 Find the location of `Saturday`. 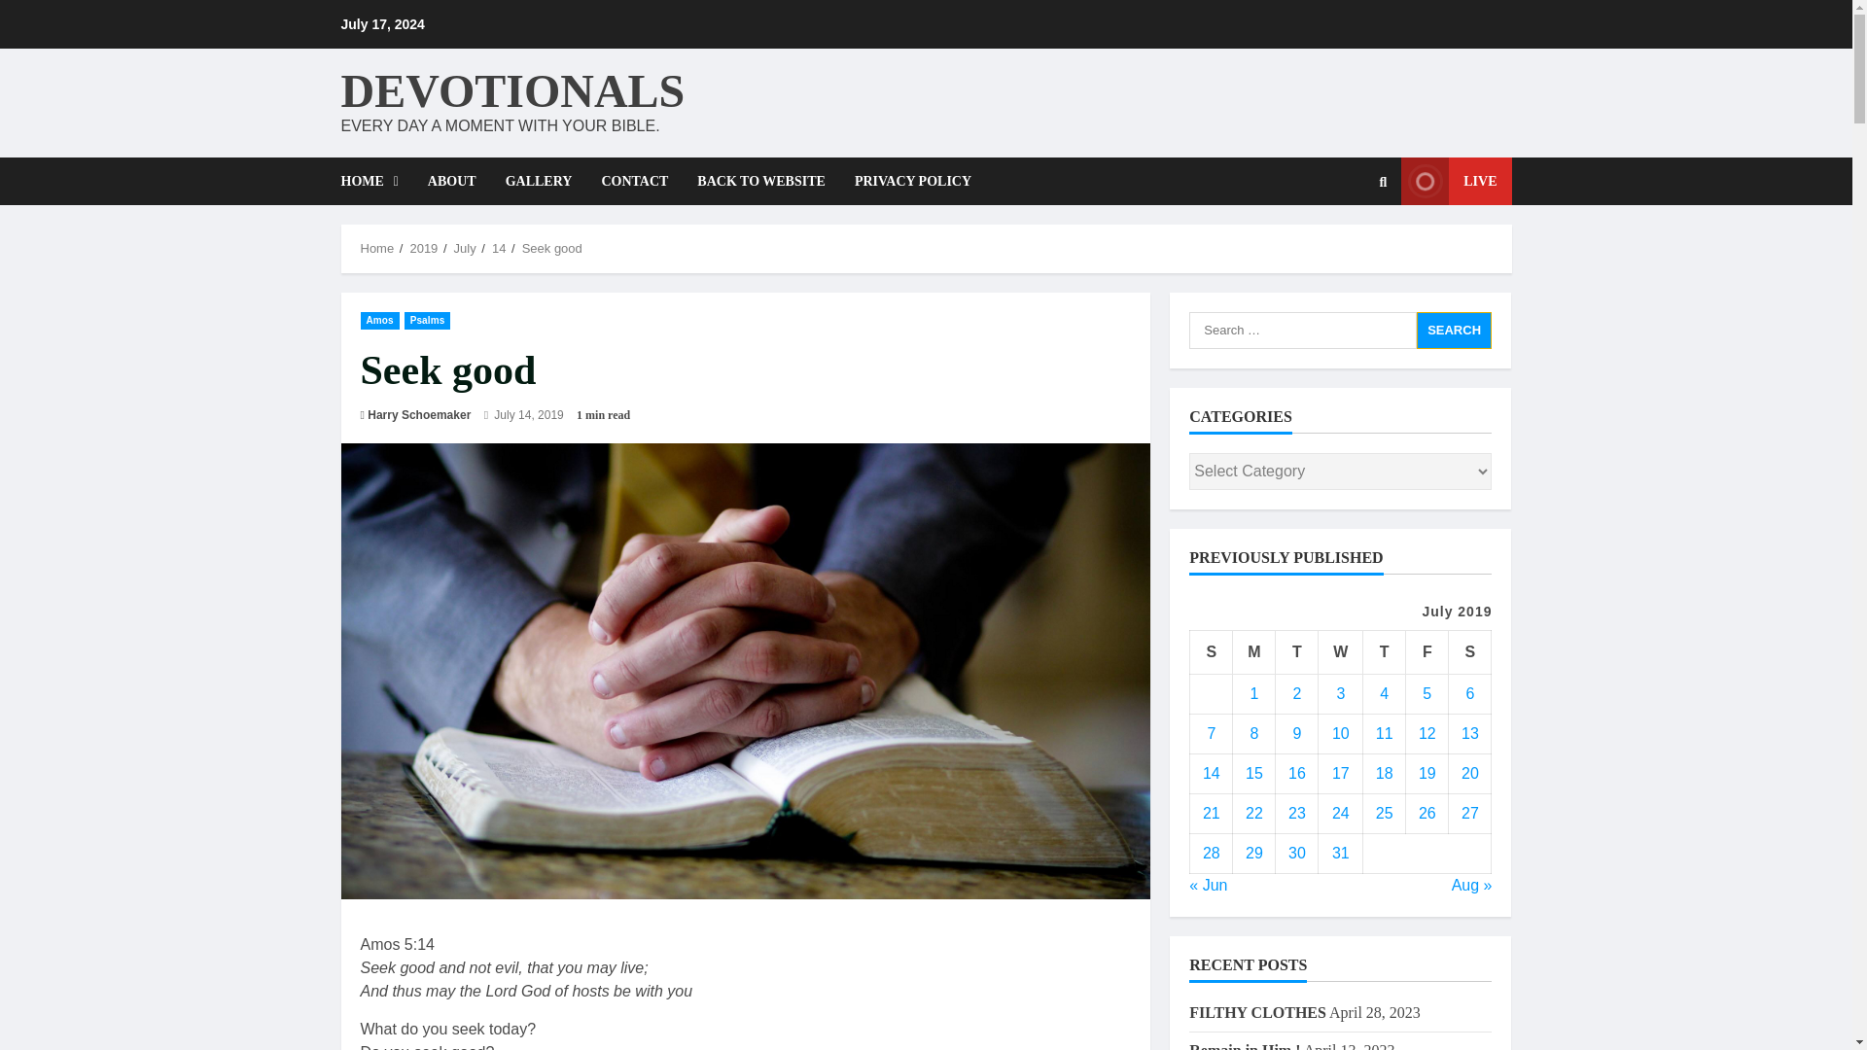

Saturday is located at coordinates (1470, 651).